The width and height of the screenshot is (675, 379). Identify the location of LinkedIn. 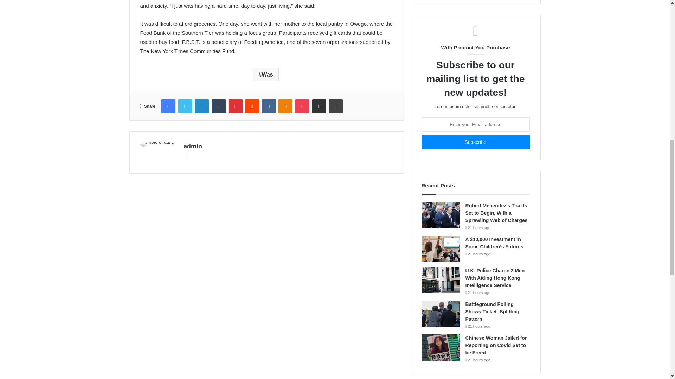
(202, 106).